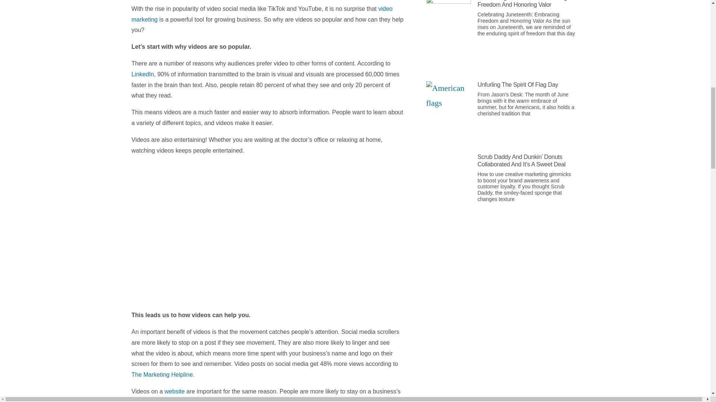 This screenshot has height=402, width=716. What do you see at coordinates (142, 74) in the screenshot?
I see `LinkedIn` at bounding box center [142, 74].